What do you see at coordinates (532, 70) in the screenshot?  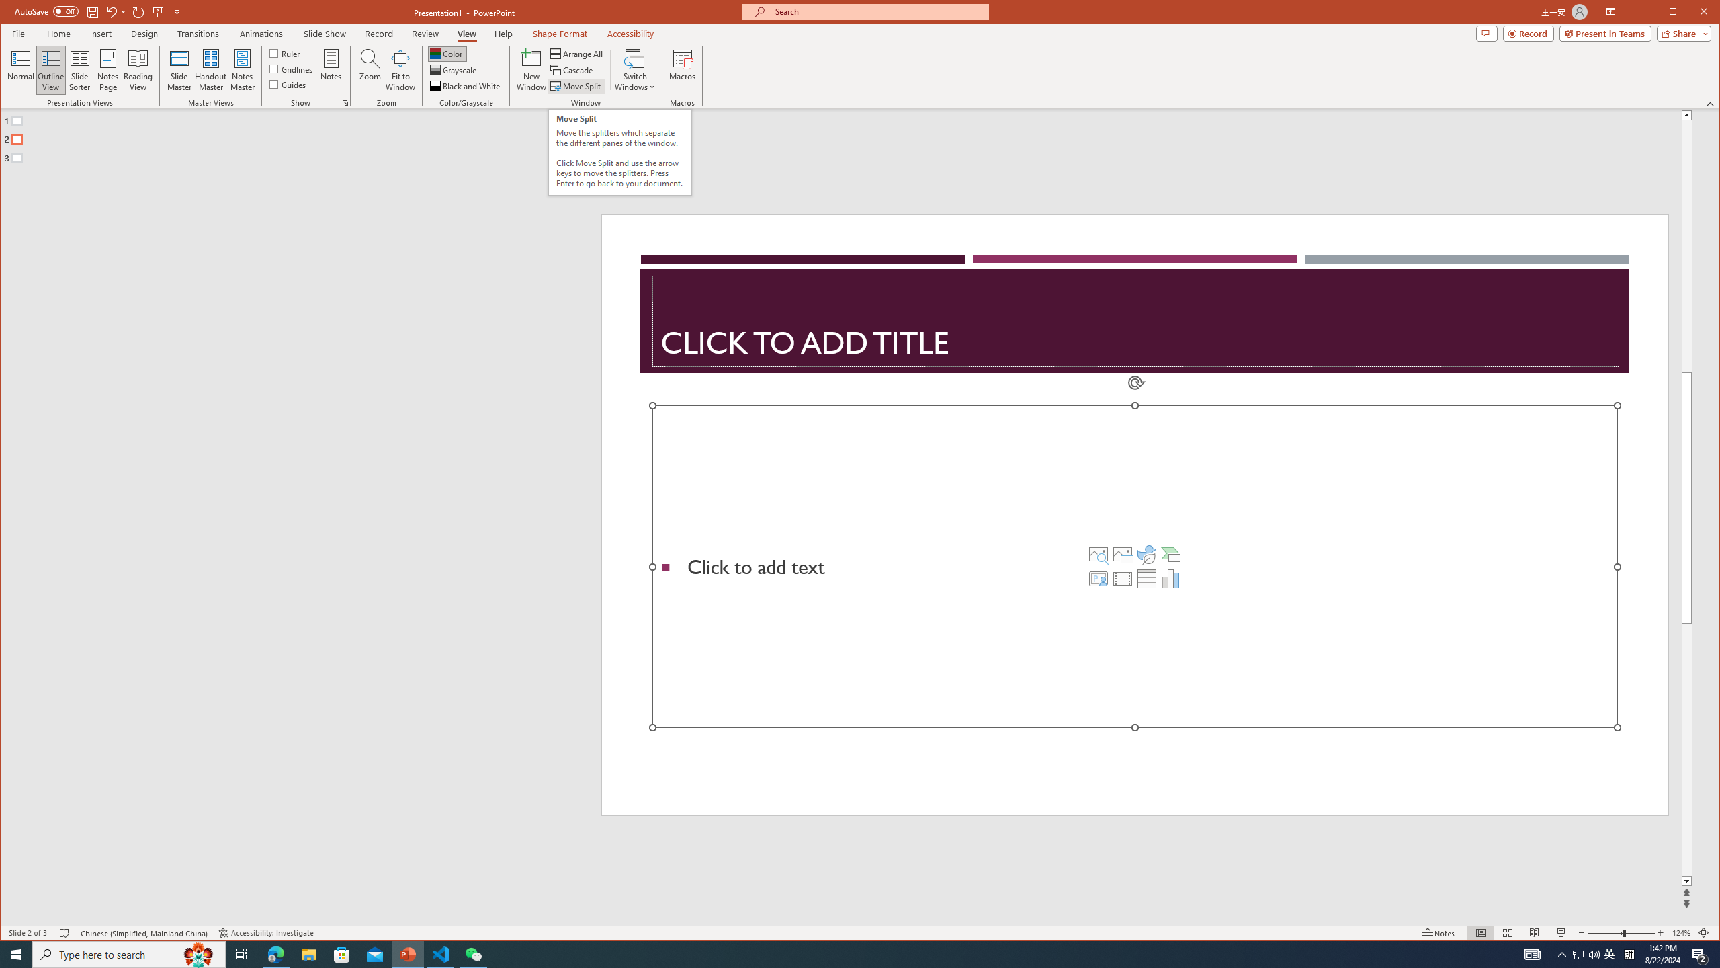 I see `New Window` at bounding box center [532, 70].